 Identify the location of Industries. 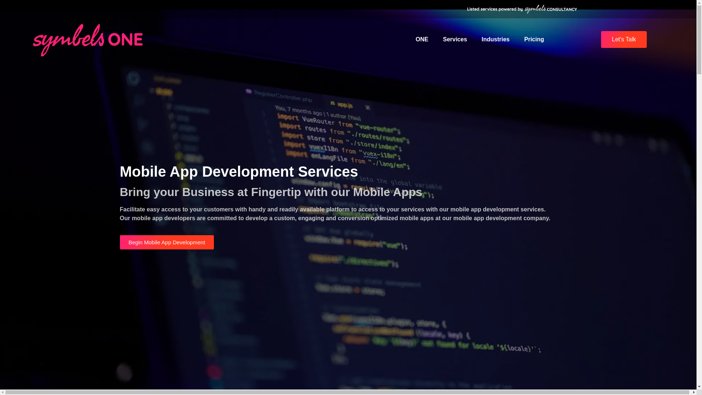
(495, 39).